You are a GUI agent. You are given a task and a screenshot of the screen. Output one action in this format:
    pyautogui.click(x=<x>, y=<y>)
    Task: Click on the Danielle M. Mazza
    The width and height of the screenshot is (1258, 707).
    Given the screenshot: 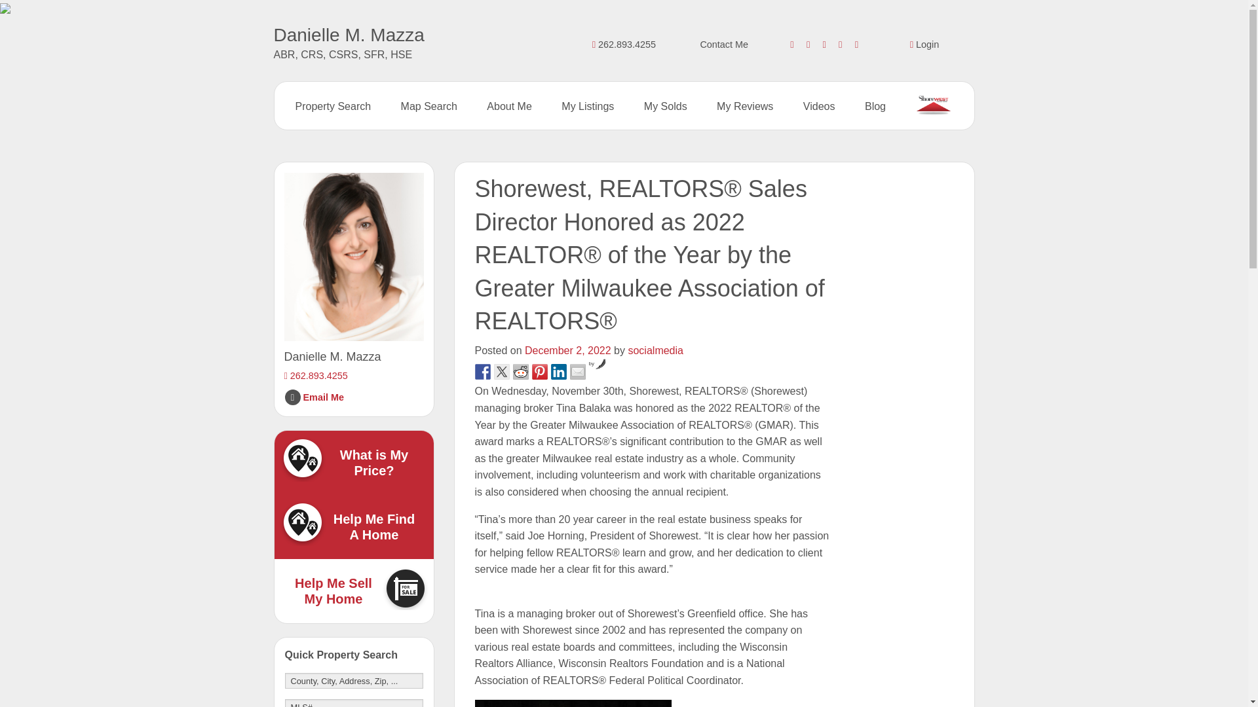 What is the action you would take?
    pyautogui.click(x=349, y=35)
    